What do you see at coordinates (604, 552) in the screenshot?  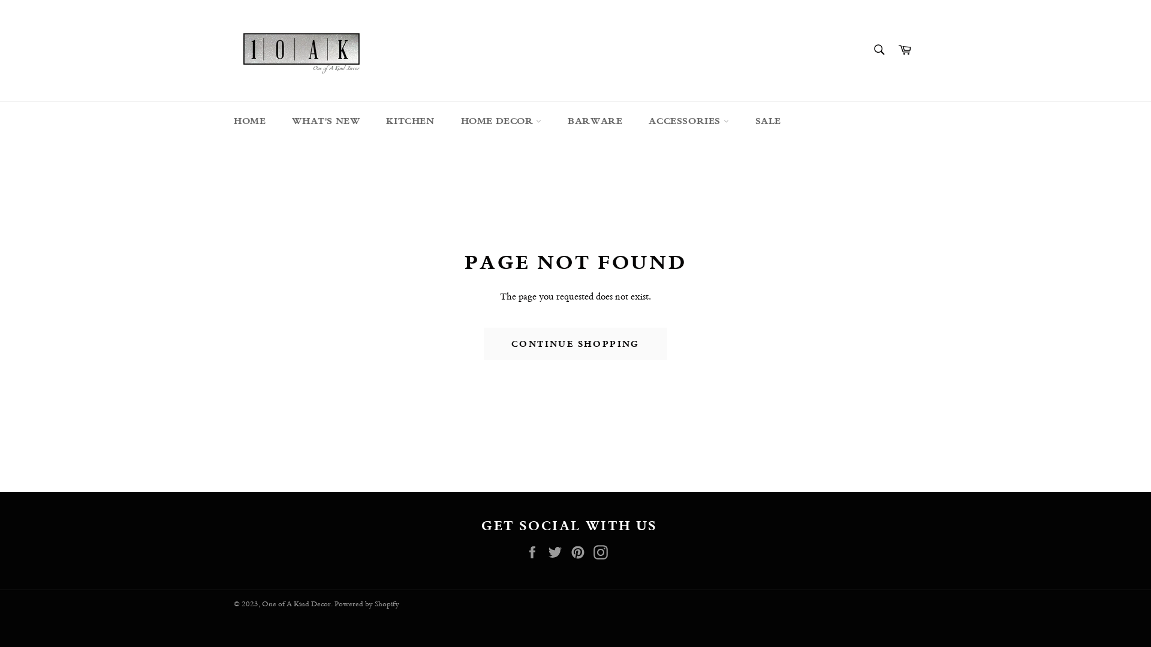 I see `Instagram` at bounding box center [604, 552].